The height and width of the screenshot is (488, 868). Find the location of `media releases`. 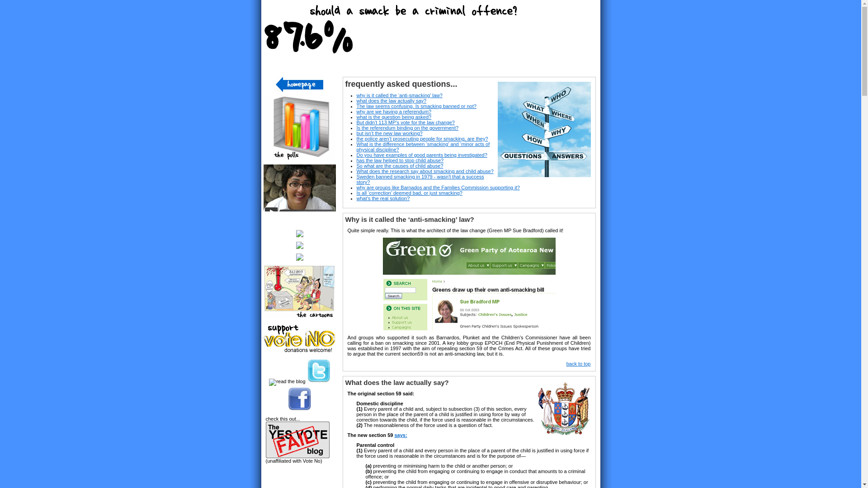

media releases is located at coordinates (299, 247).